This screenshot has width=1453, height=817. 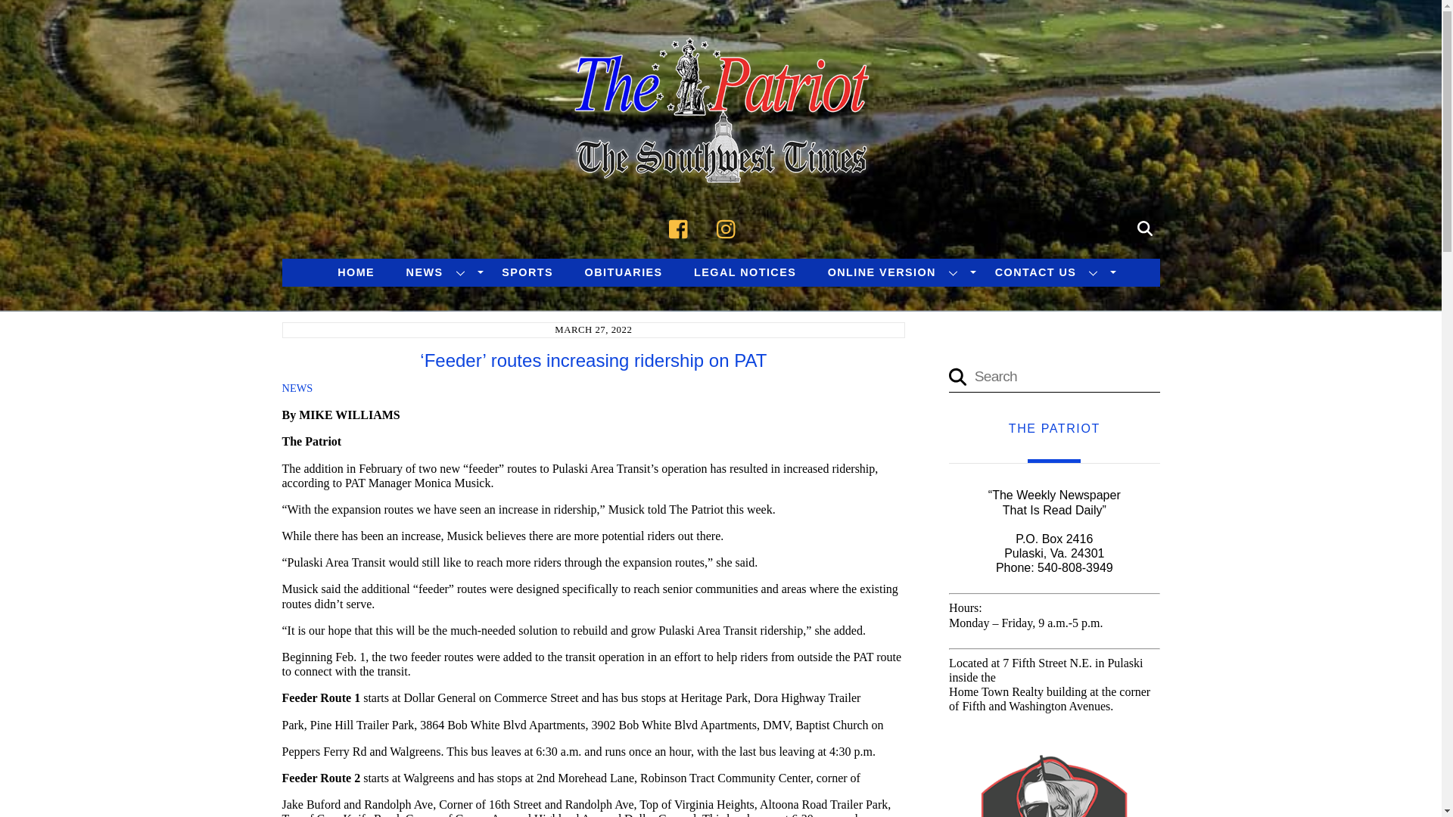 What do you see at coordinates (895, 272) in the screenshot?
I see `ONLINE VERSION` at bounding box center [895, 272].